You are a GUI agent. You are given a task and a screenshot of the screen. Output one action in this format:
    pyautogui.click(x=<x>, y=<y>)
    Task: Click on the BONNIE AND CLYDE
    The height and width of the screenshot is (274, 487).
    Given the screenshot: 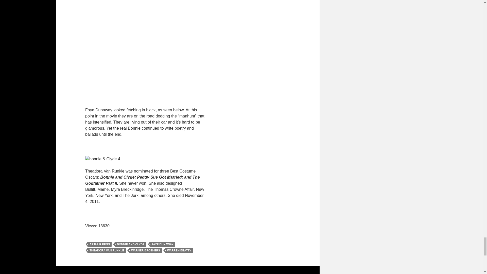 What is the action you would take?
    pyautogui.click(x=131, y=244)
    